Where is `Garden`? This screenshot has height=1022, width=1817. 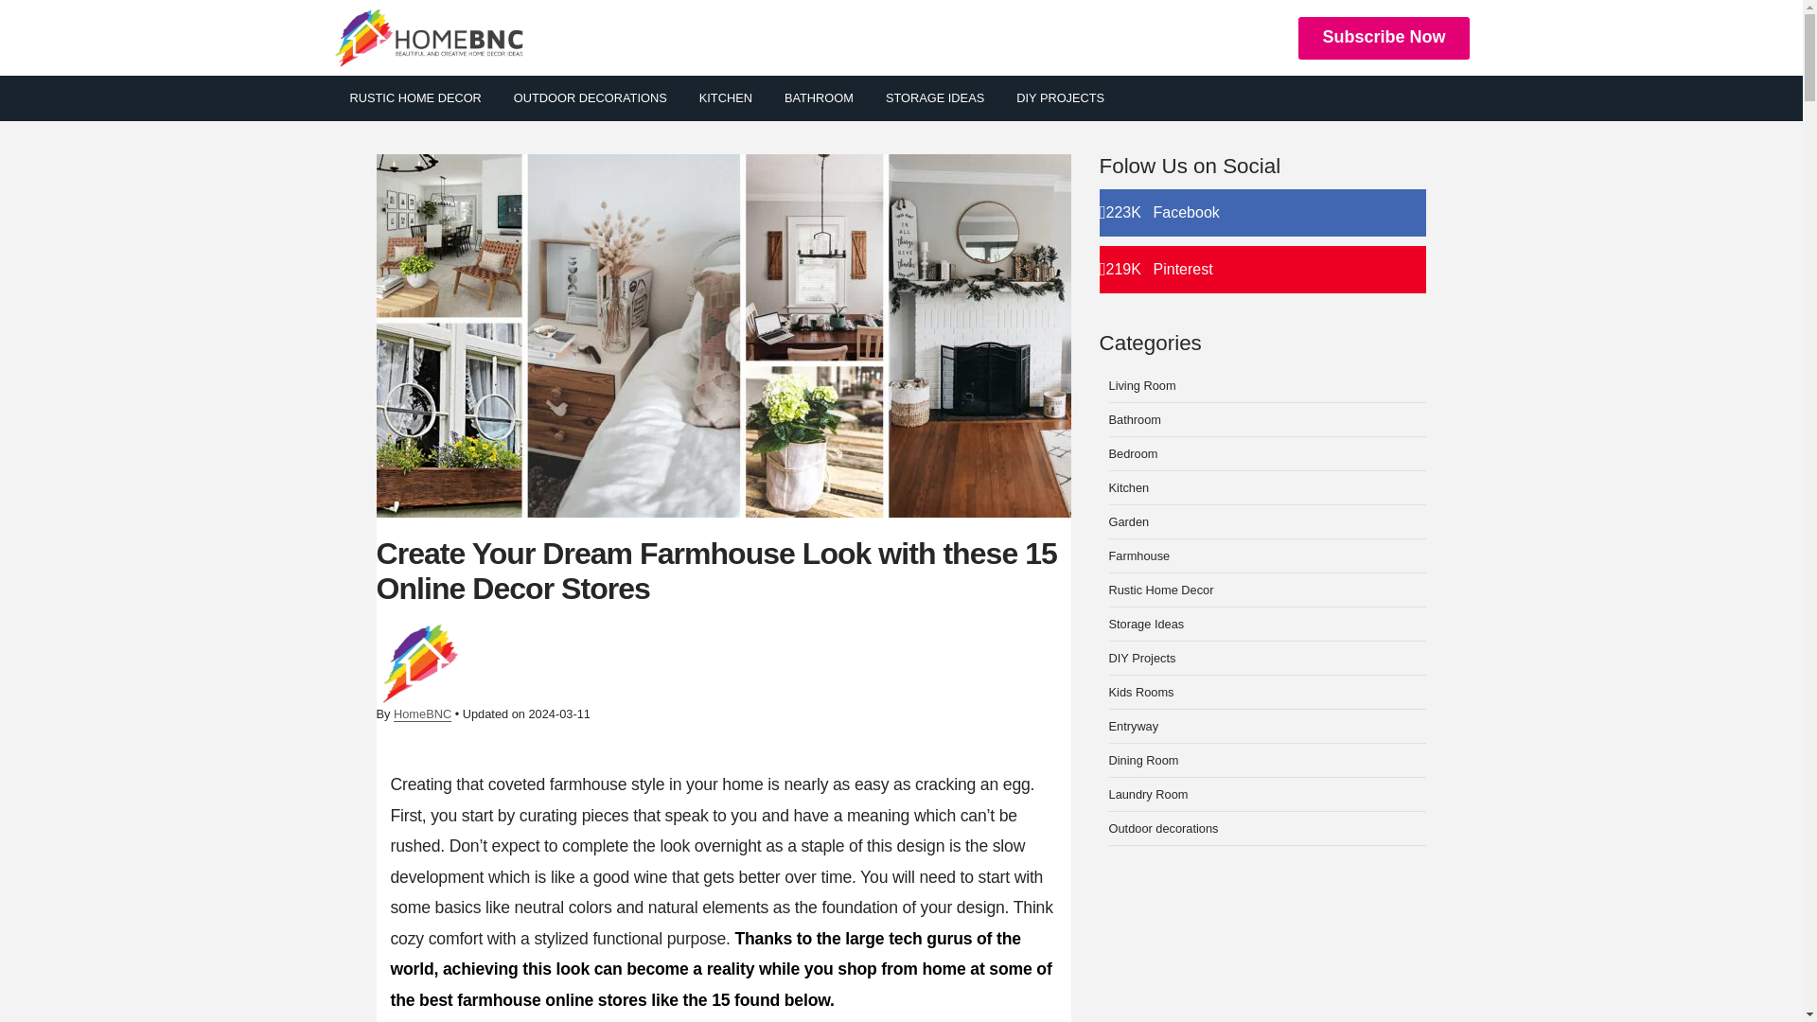
Garden is located at coordinates (725, 98).